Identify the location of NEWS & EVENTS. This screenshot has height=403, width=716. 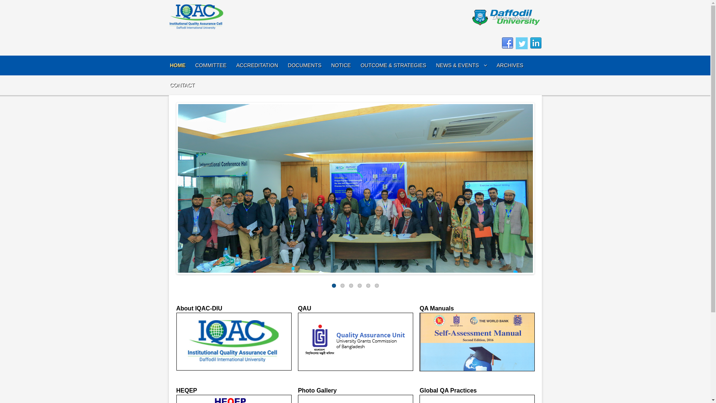
(462, 66).